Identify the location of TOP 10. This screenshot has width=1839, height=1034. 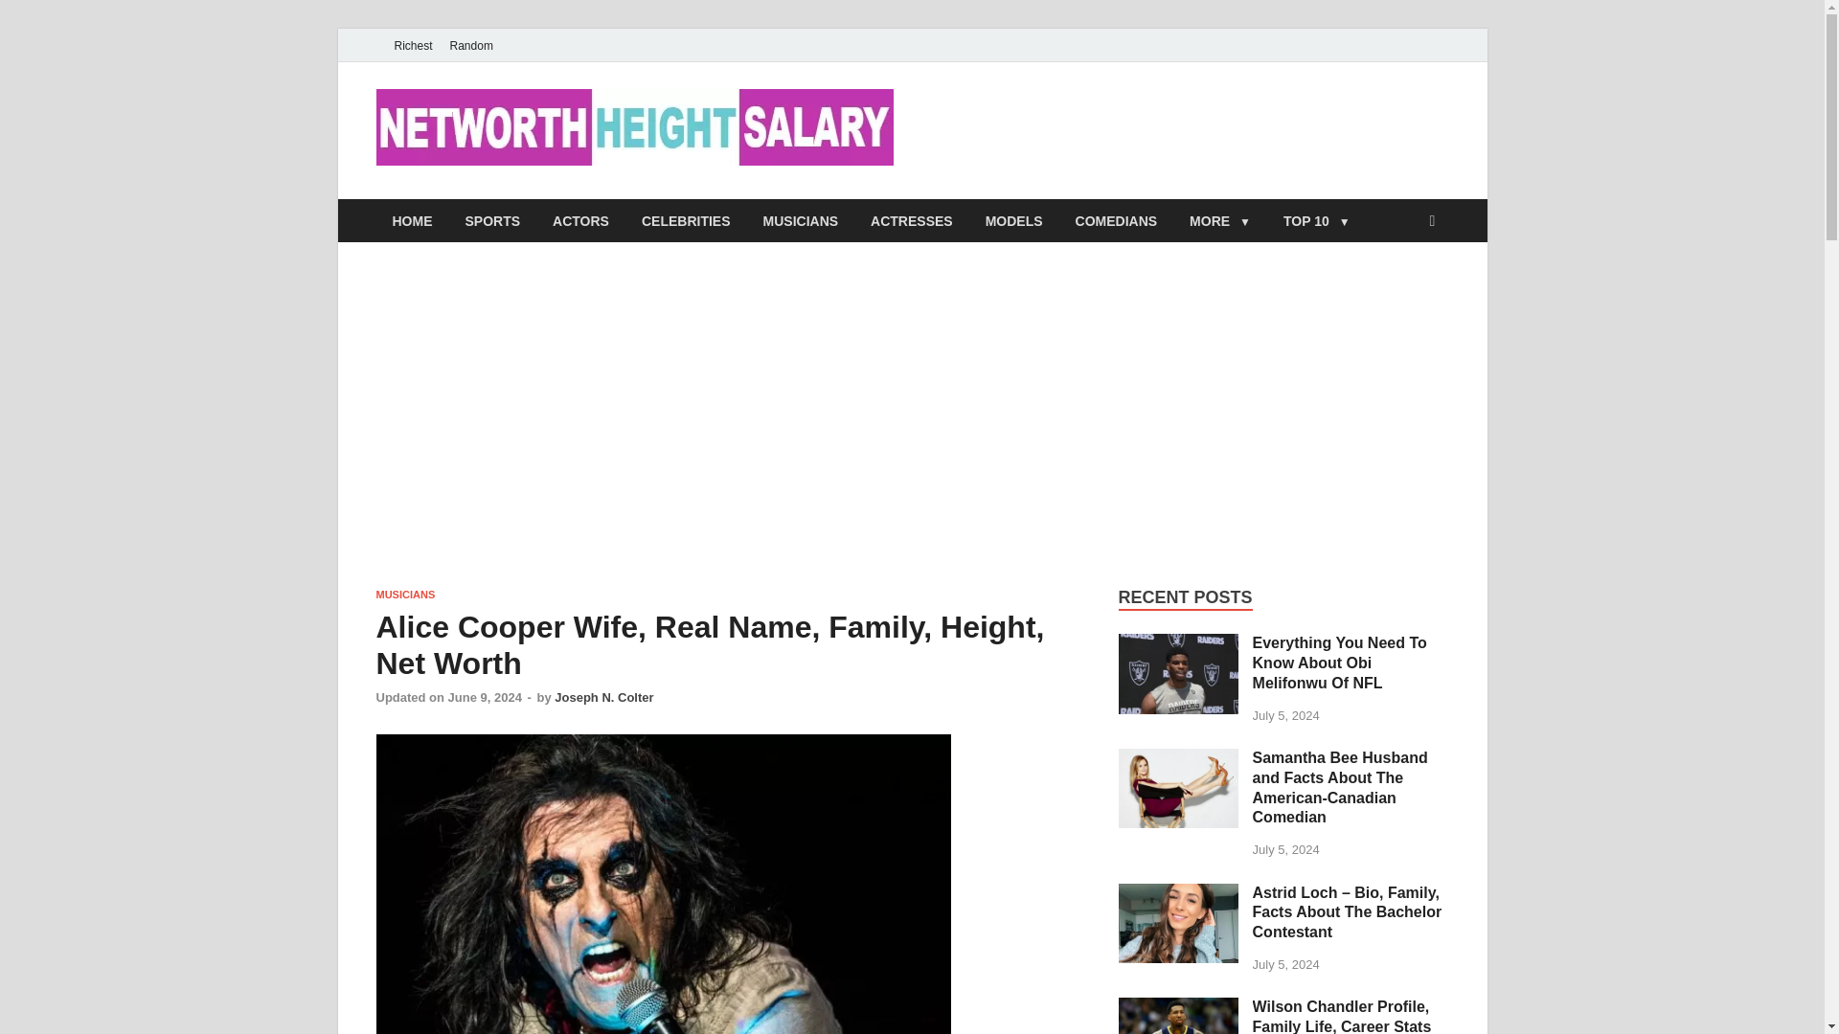
(1316, 220).